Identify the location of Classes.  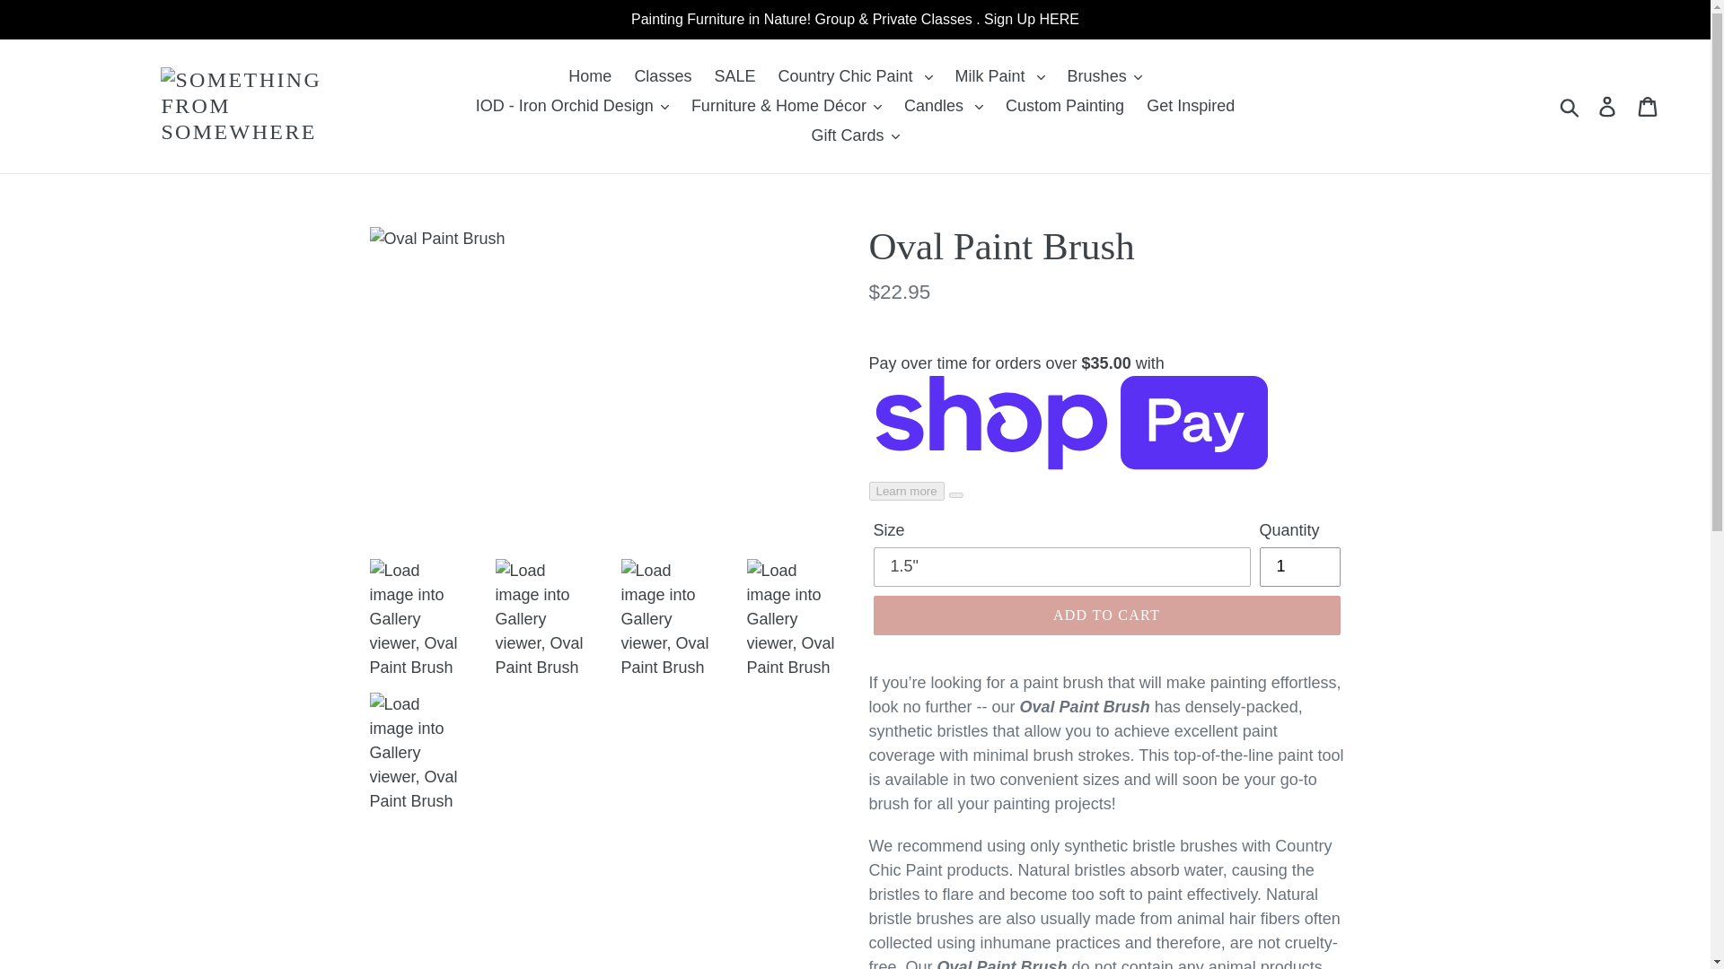
(662, 76).